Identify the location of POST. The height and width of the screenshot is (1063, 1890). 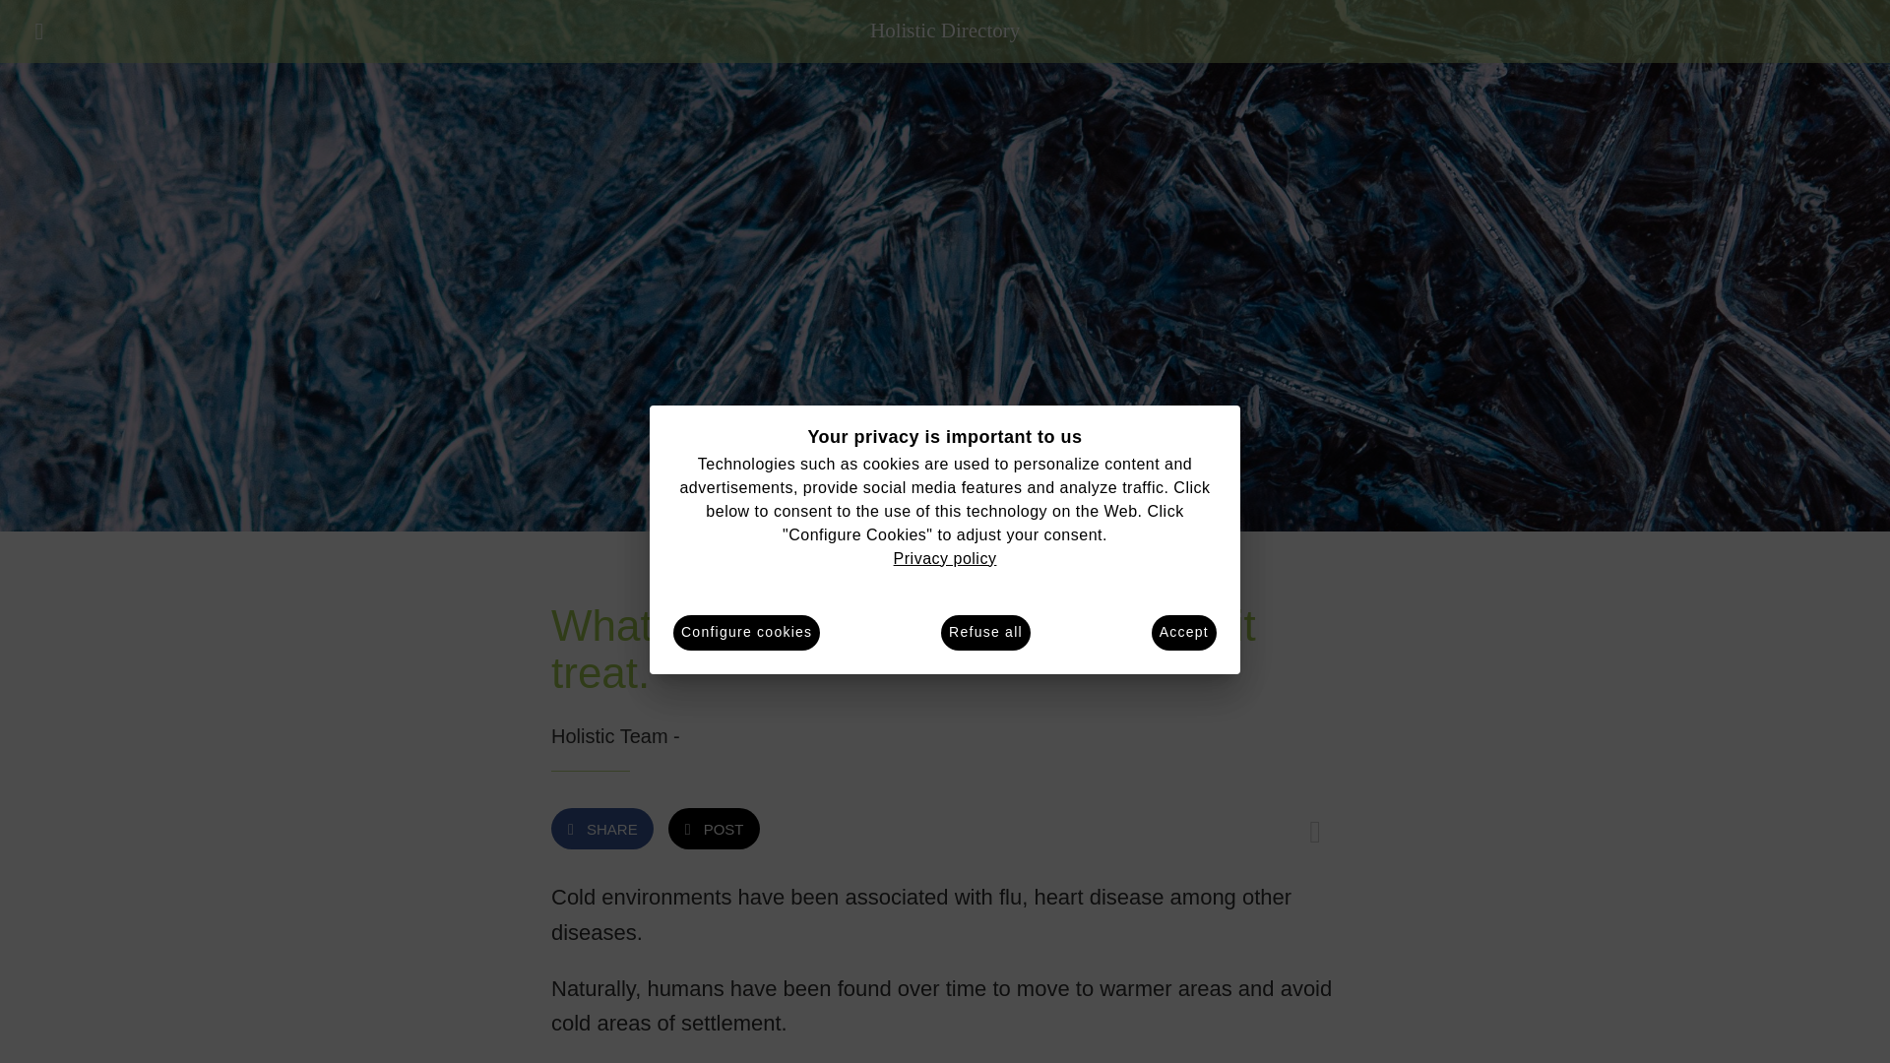
(714, 828).